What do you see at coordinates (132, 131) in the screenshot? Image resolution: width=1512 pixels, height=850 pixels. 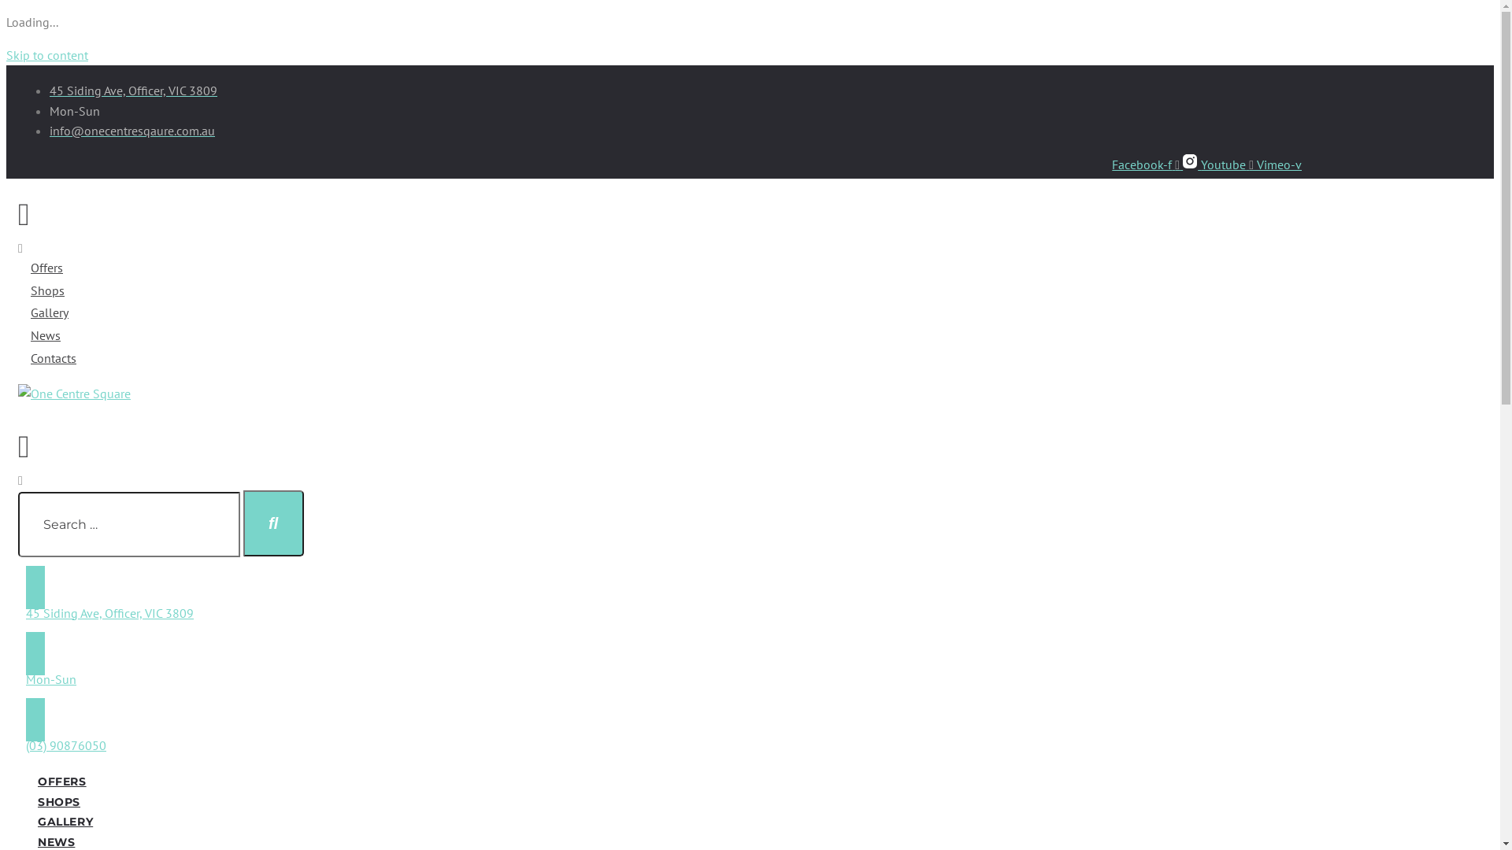 I see `info@onecentresqaure.com.au` at bounding box center [132, 131].